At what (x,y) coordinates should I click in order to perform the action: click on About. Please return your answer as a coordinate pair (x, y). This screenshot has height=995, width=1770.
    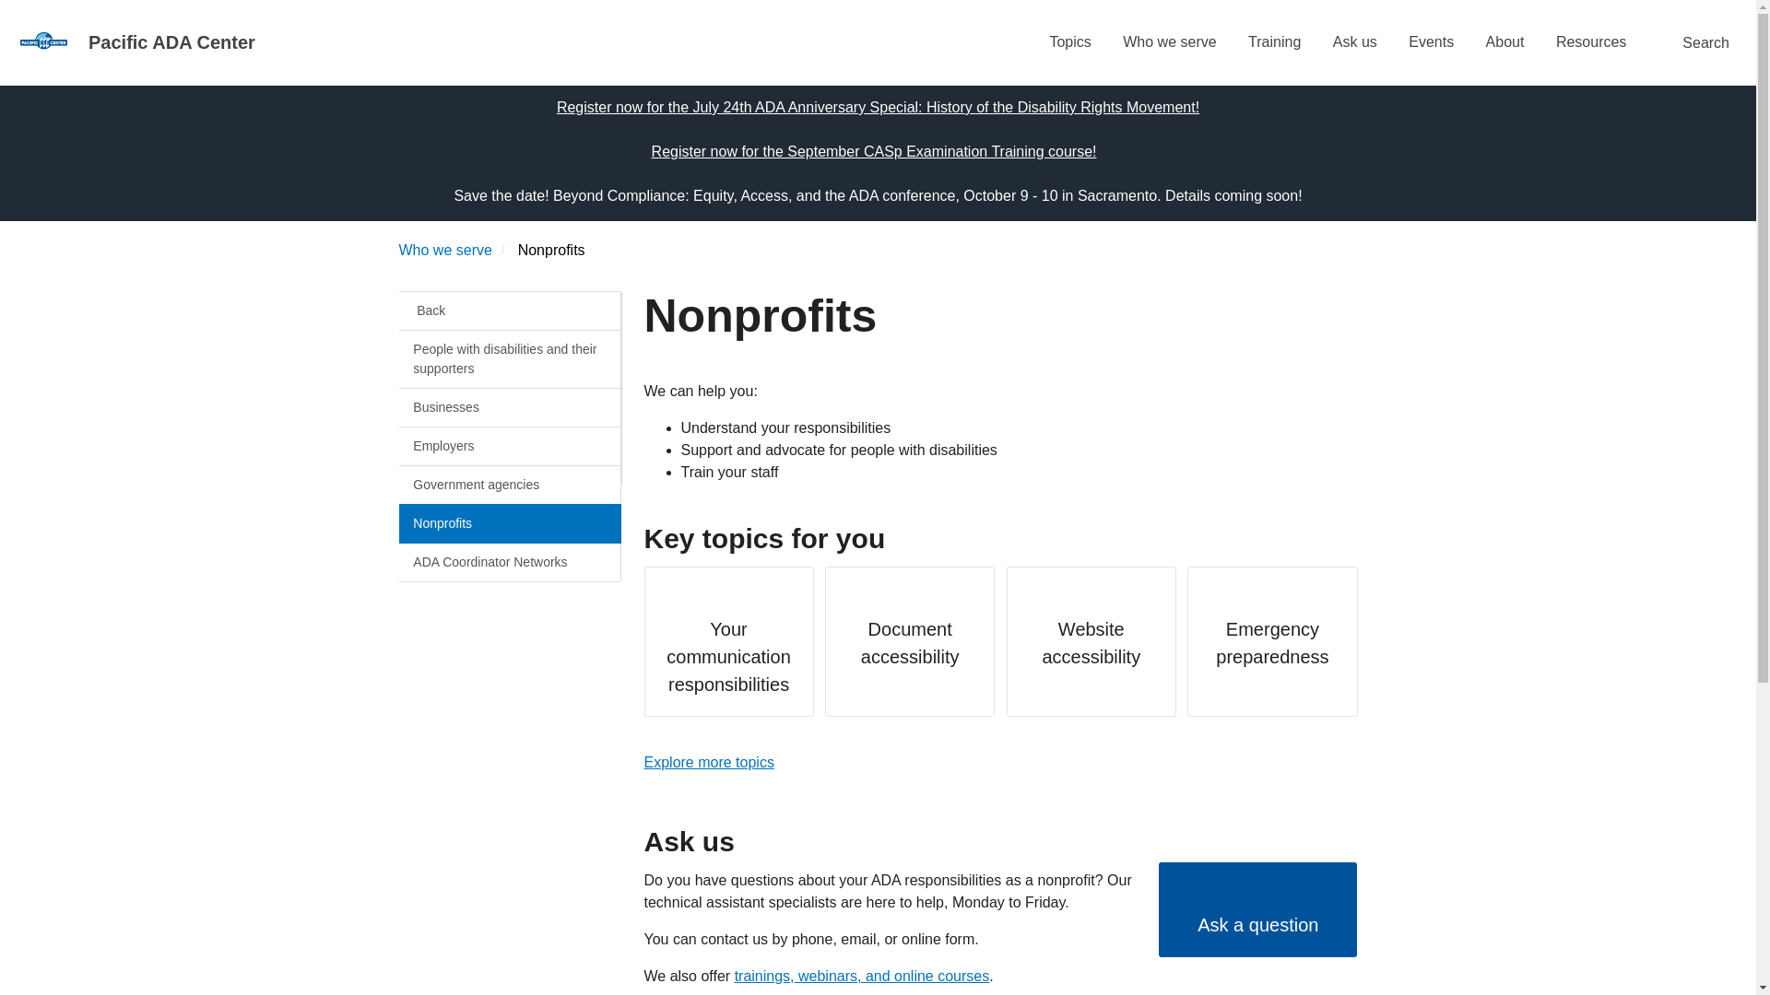
    Looking at the image, I should click on (1504, 42).